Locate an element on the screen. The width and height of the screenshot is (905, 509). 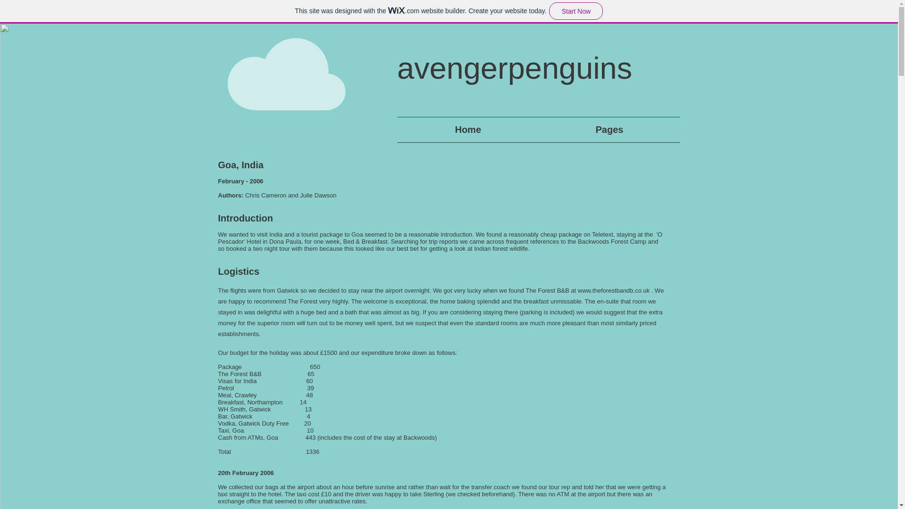
Home is located at coordinates (468, 130).